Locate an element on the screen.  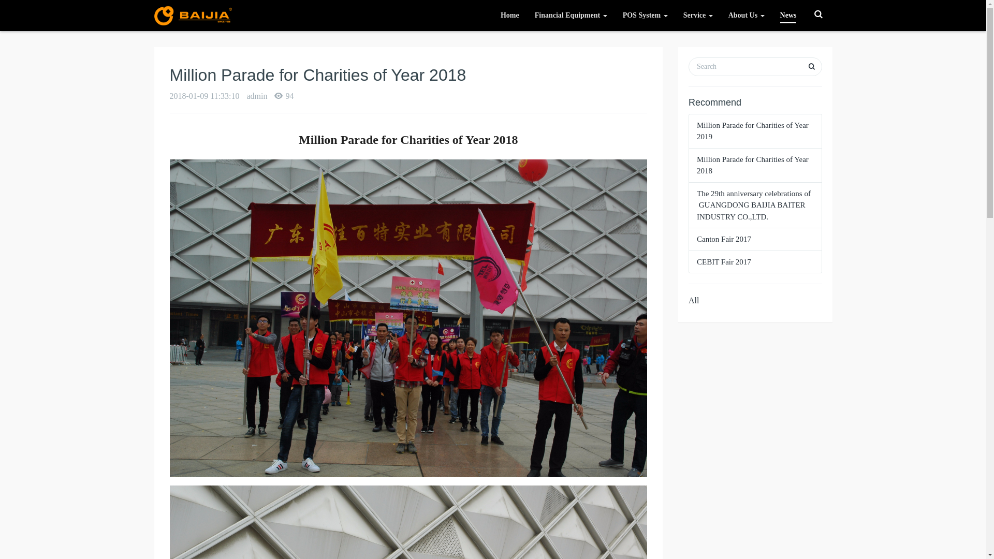
CEBIT Fair 2017 is located at coordinates (724, 262).